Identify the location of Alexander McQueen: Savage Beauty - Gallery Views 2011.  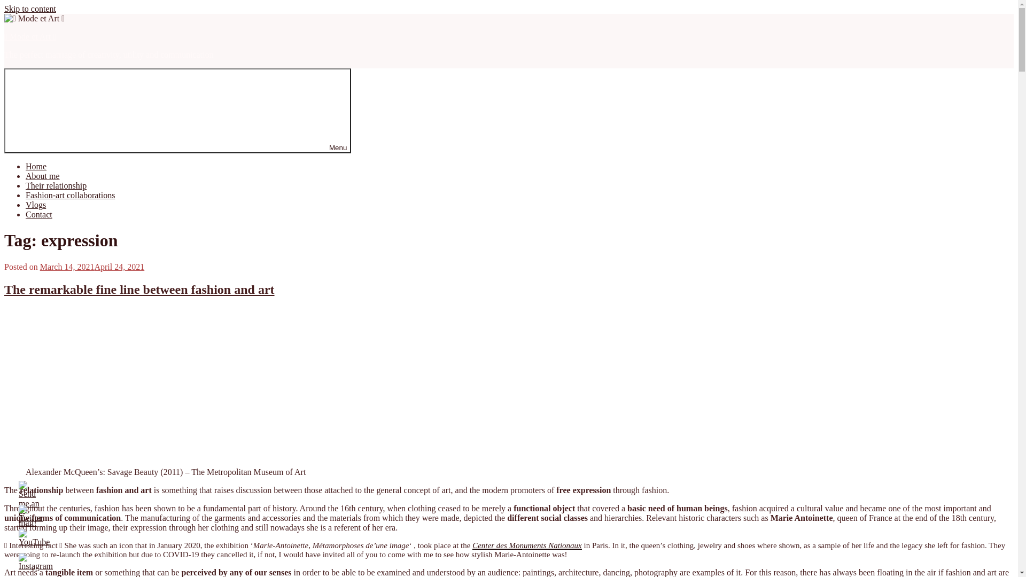
(166, 387).